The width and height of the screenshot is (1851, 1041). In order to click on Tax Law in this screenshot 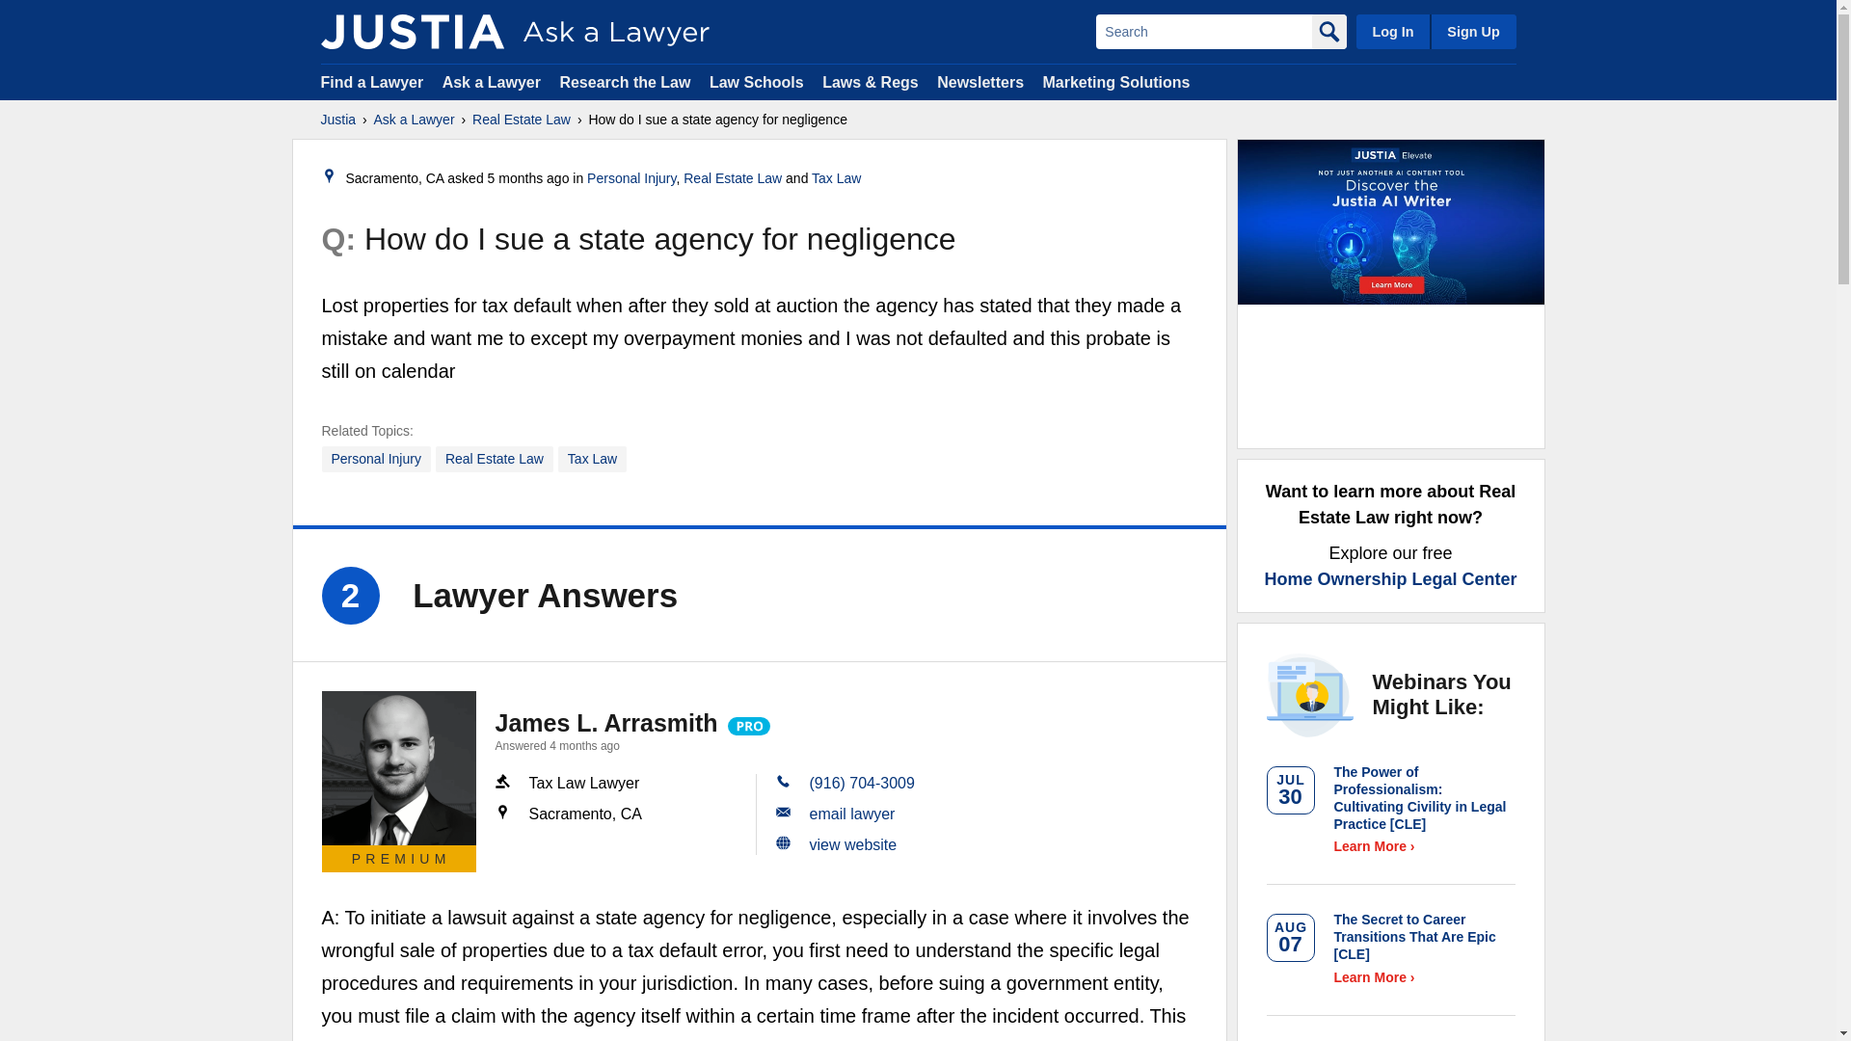, I will do `click(592, 459)`.